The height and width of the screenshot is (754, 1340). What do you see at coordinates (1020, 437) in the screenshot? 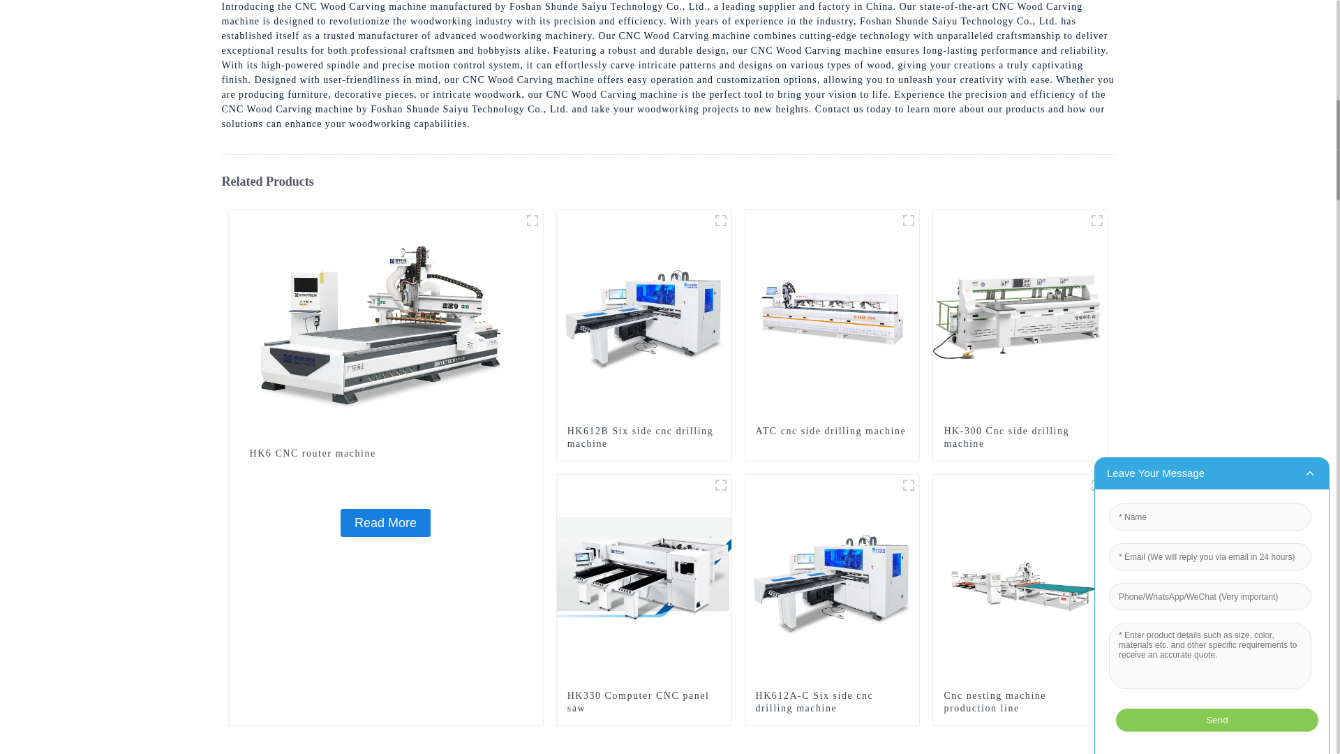
I see `HK-300 Cnc side drilling machine` at bounding box center [1020, 437].